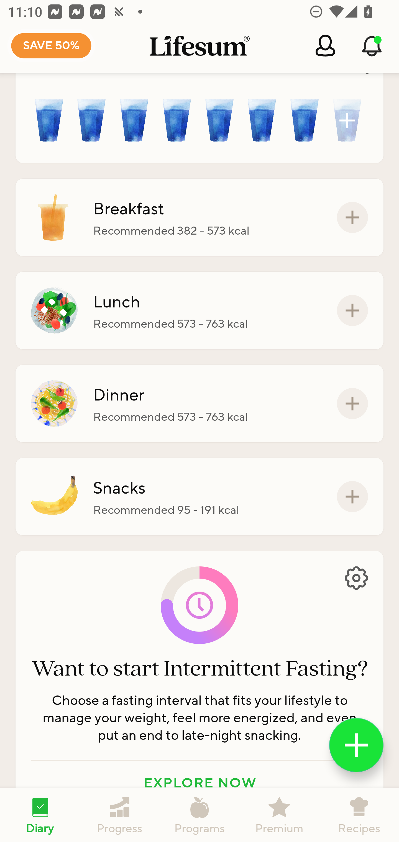  What do you see at coordinates (199, 815) in the screenshot?
I see `Programs` at bounding box center [199, 815].